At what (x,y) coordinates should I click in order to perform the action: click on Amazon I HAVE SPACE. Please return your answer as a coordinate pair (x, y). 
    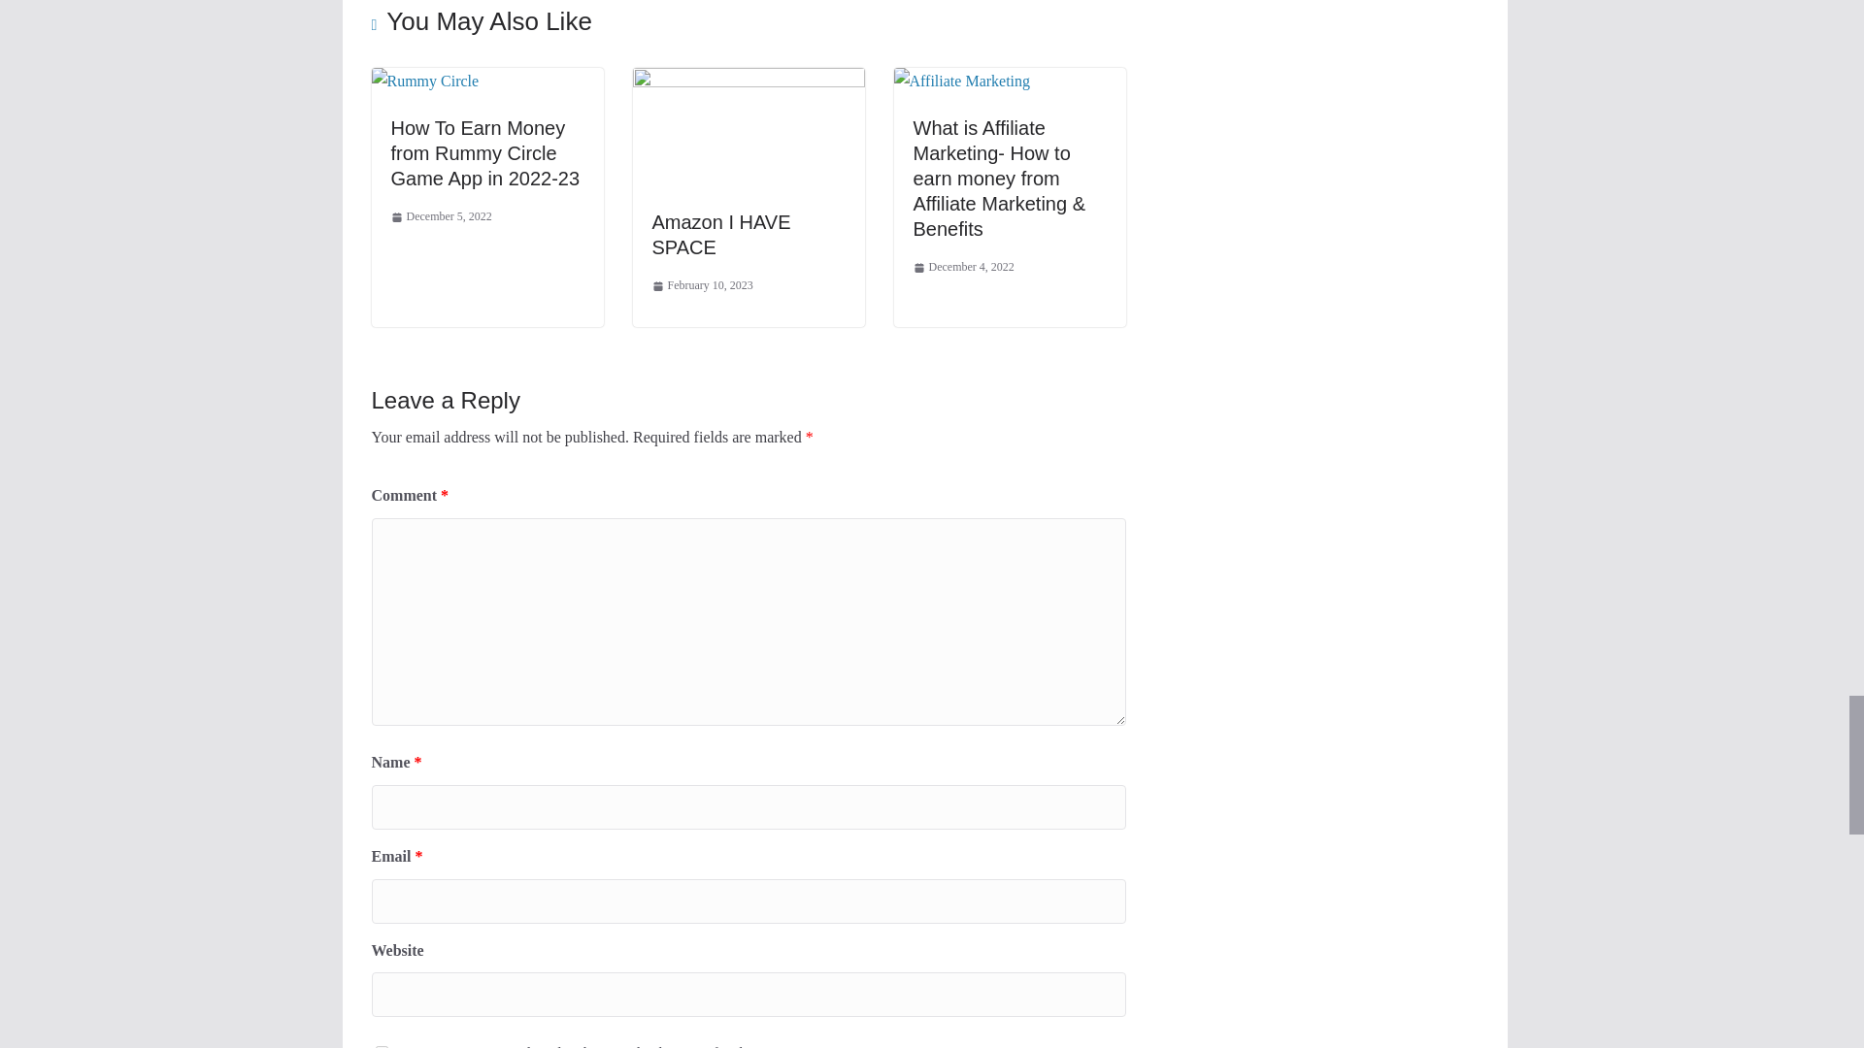
    Looking at the image, I should click on (749, 80).